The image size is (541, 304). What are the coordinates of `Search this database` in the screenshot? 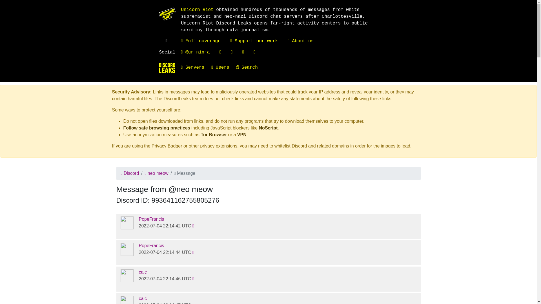 It's located at (251, 68).